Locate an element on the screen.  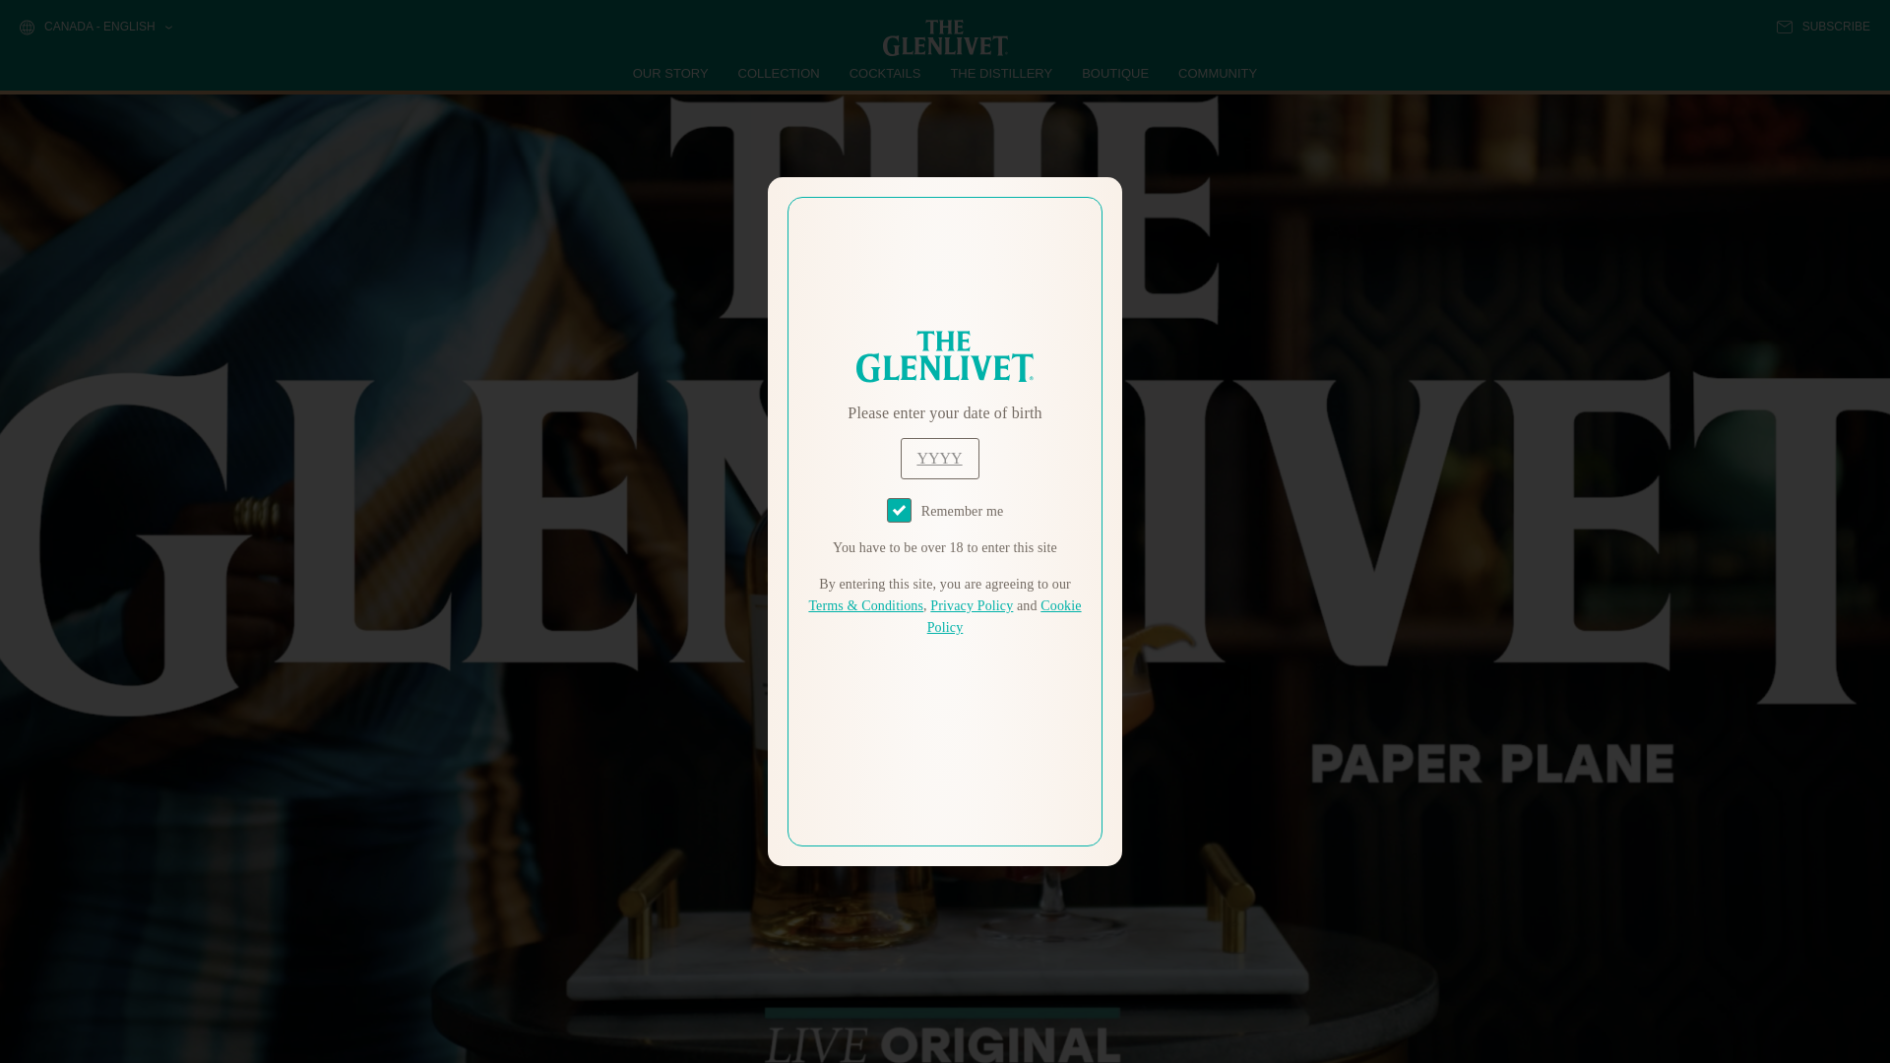
COLLECTION is located at coordinates (780, 73).